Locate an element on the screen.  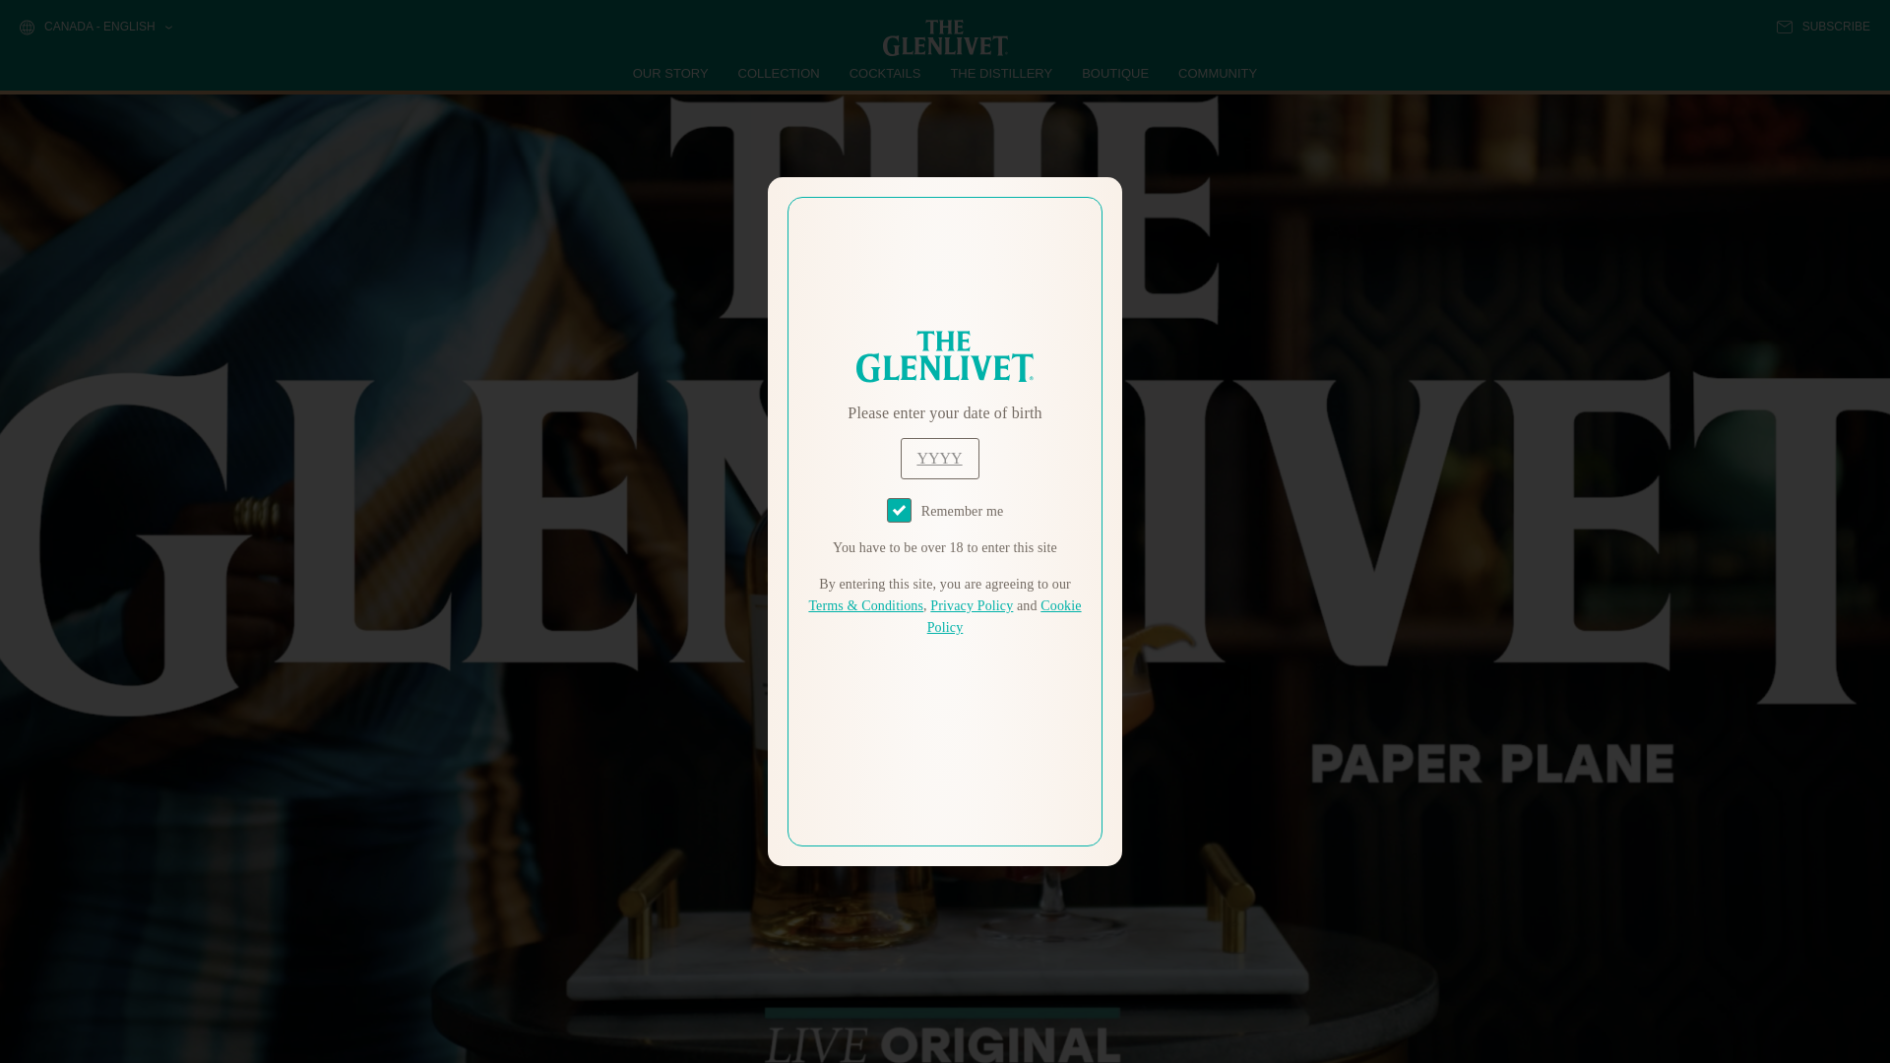
COLLECTION is located at coordinates (780, 73).